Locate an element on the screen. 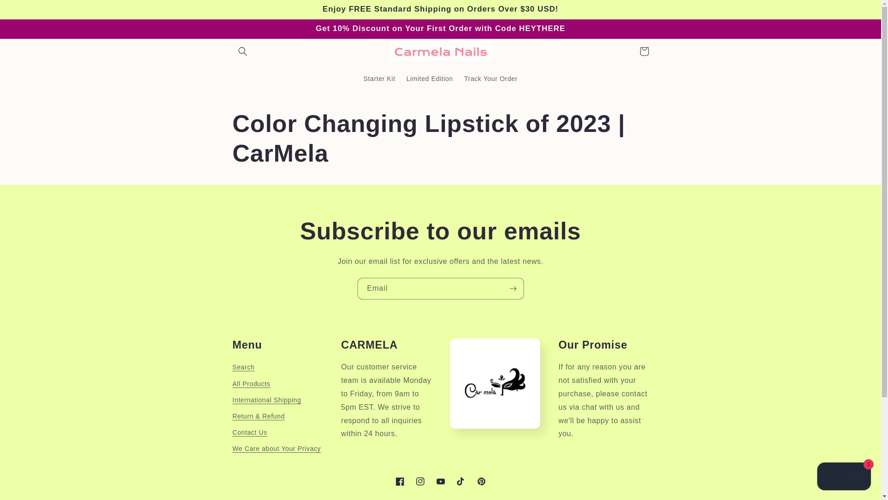 This screenshot has height=500, width=888. Search is located at coordinates (243, 369).